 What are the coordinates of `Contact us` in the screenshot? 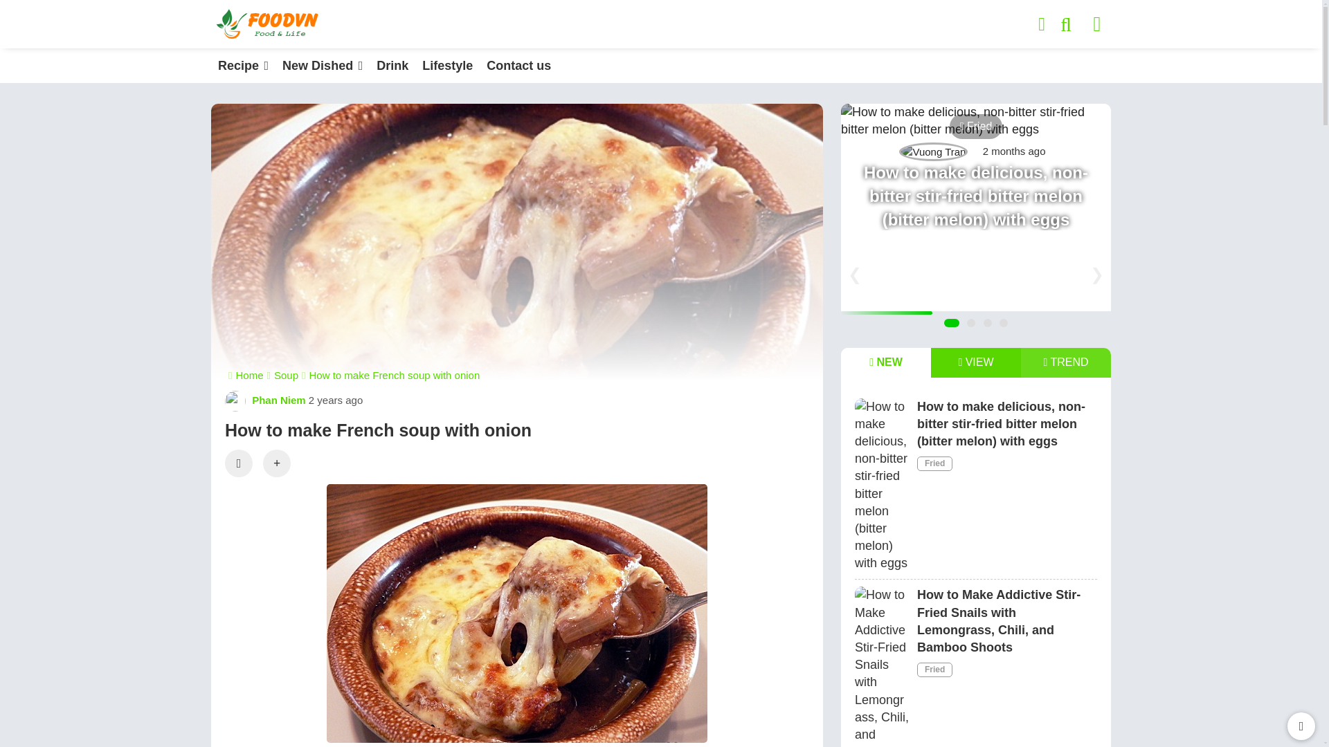 It's located at (519, 65).